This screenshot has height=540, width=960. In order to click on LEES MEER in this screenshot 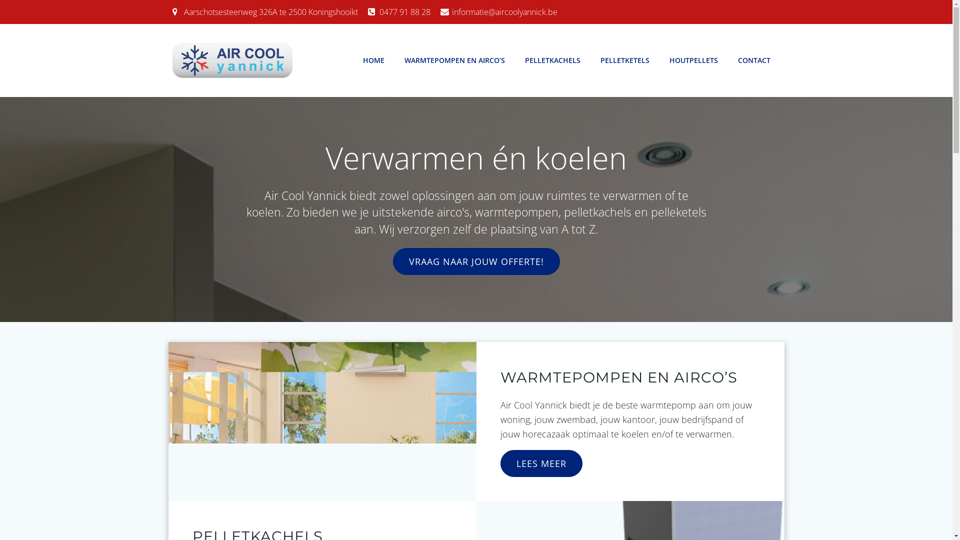, I will do `click(541, 463)`.